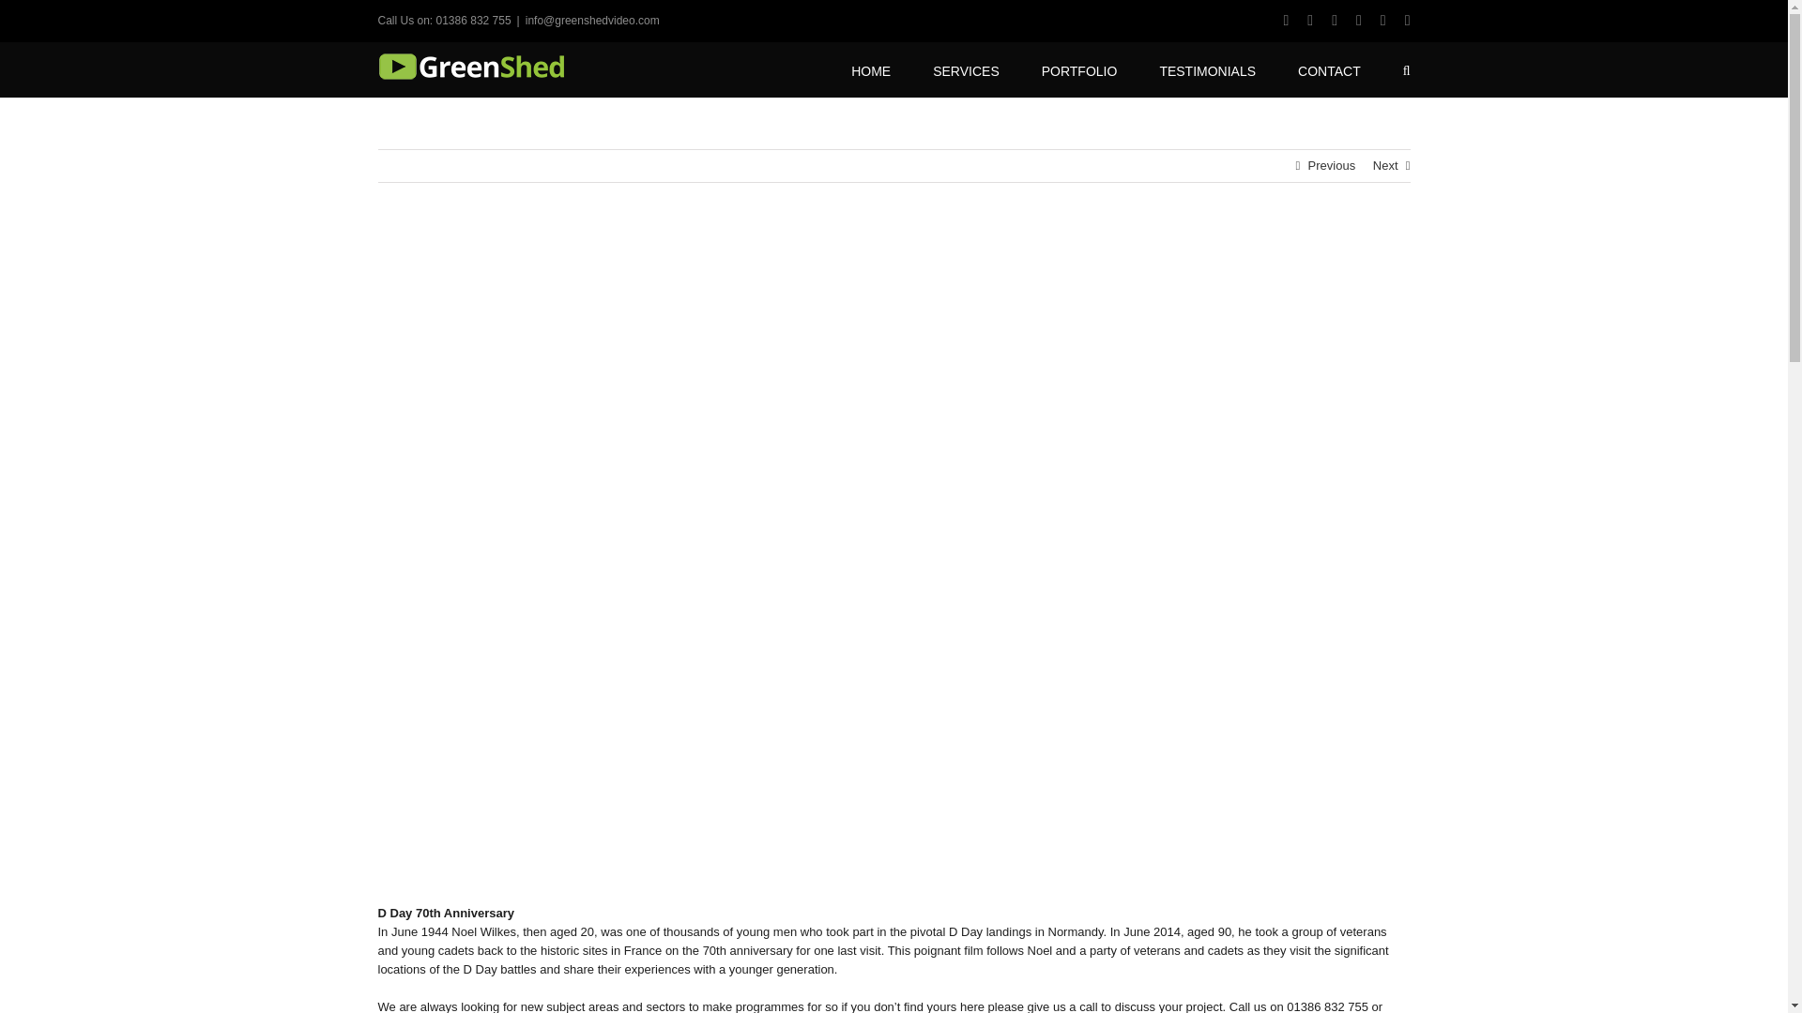 The image size is (1802, 1013). I want to click on SERVICES, so click(967, 69).